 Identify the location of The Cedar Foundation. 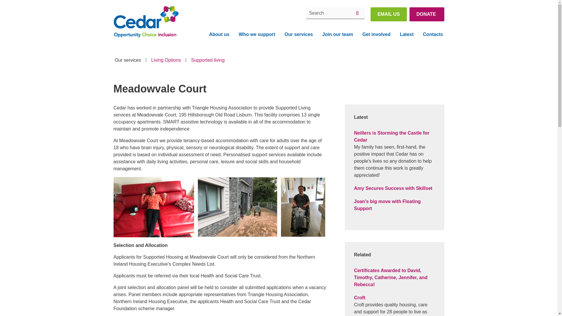
(146, 22).